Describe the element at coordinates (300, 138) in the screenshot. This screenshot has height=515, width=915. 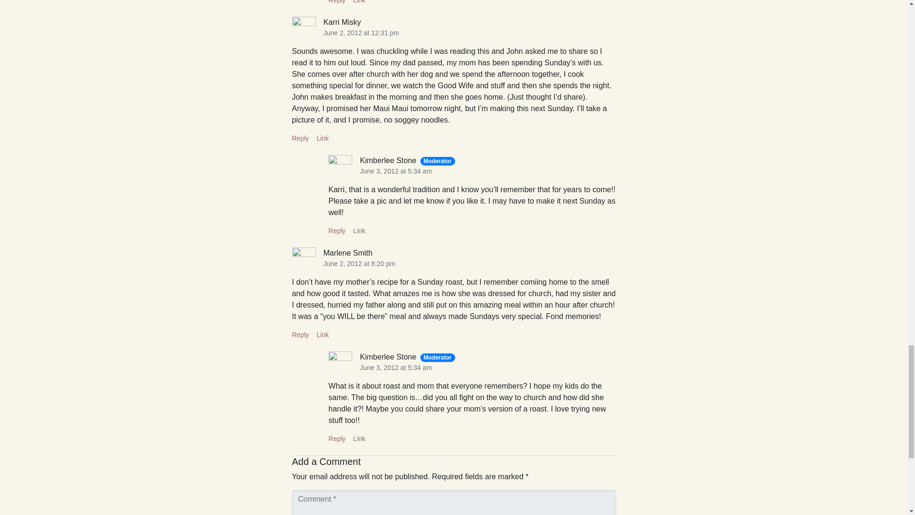
I see `Reply` at that location.